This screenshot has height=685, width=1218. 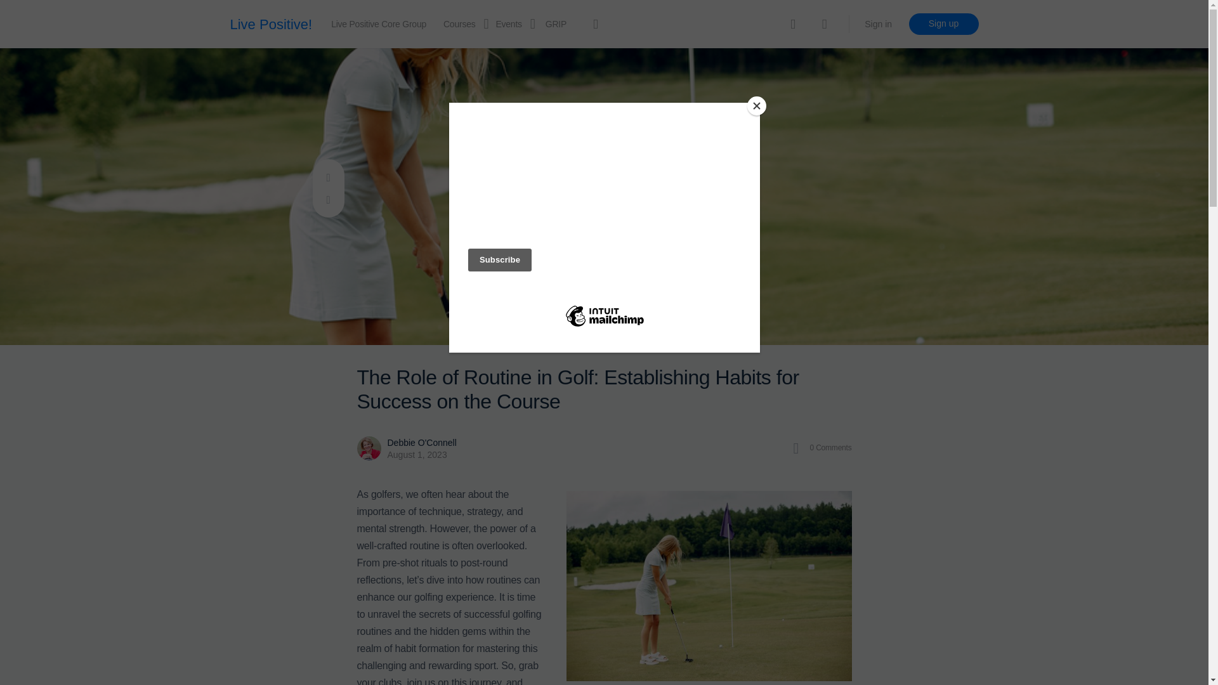 What do you see at coordinates (943, 24) in the screenshot?
I see `Sign up` at bounding box center [943, 24].